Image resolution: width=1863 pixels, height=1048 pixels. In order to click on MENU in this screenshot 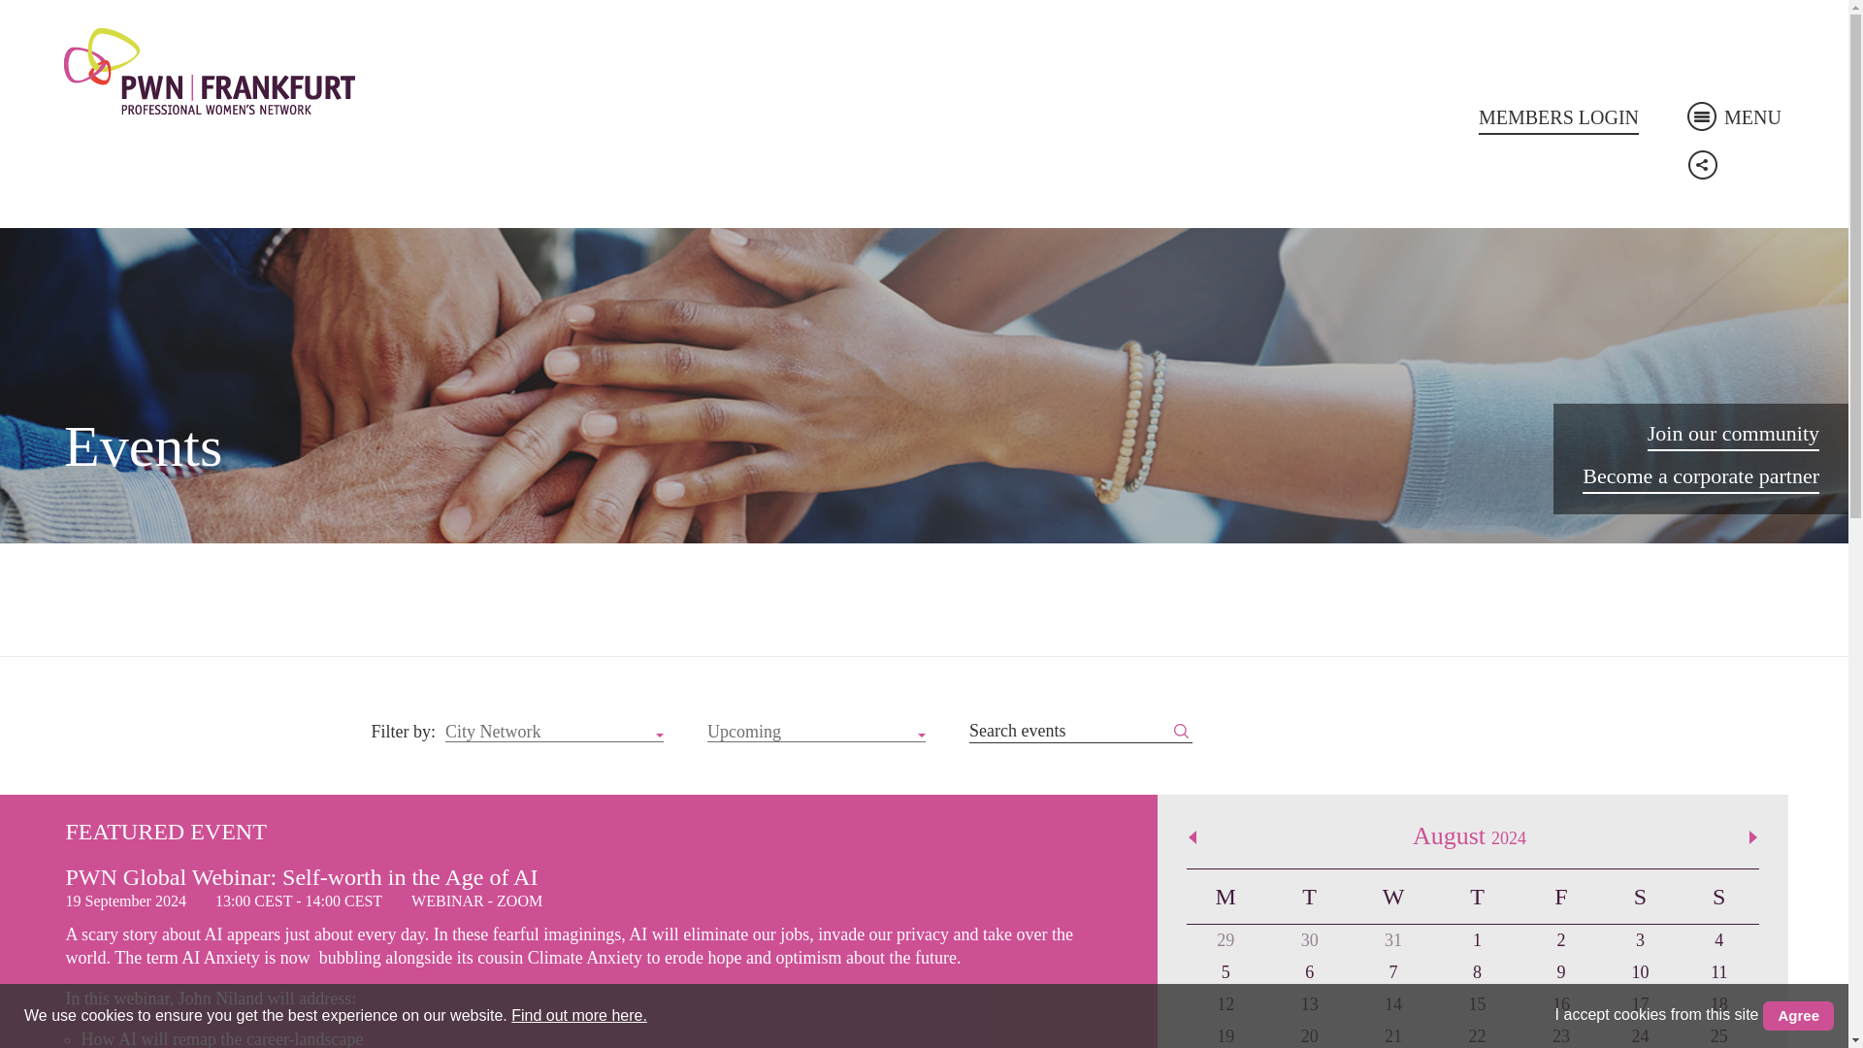, I will do `click(1734, 116)`.